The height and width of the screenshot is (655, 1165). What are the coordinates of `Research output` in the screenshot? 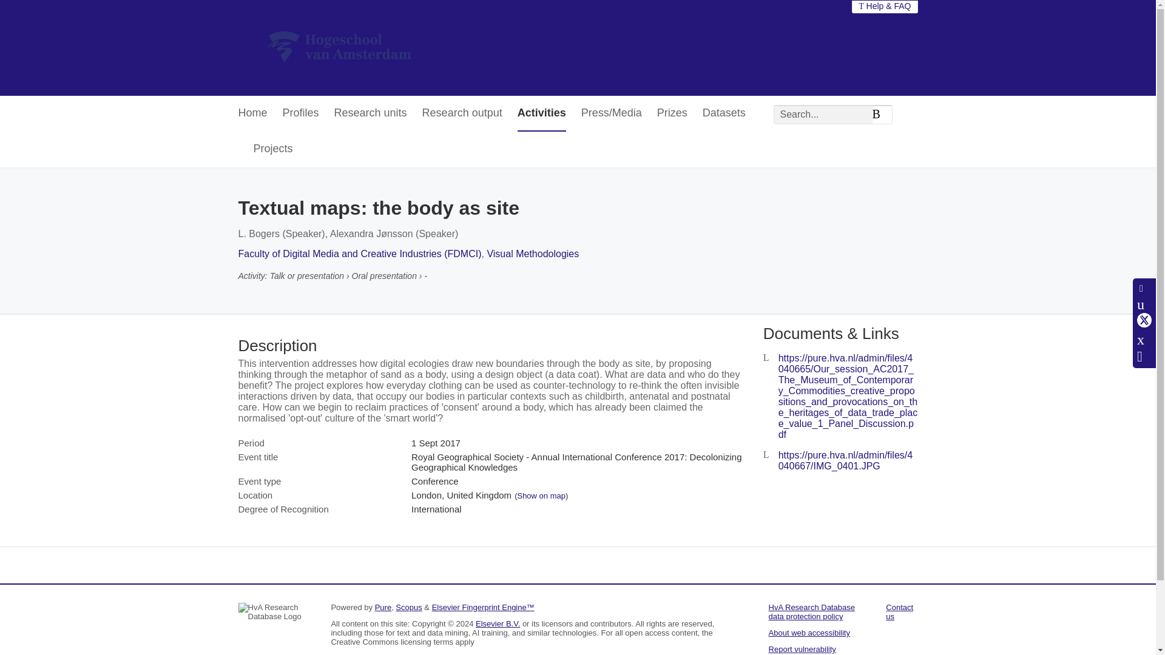 It's located at (462, 113).